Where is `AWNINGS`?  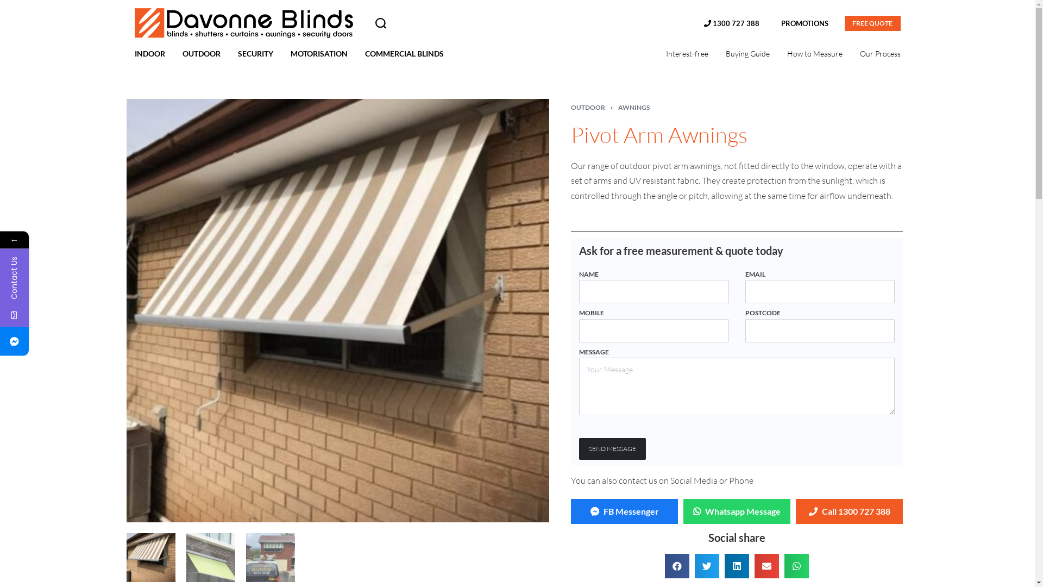 AWNINGS is located at coordinates (634, 108).